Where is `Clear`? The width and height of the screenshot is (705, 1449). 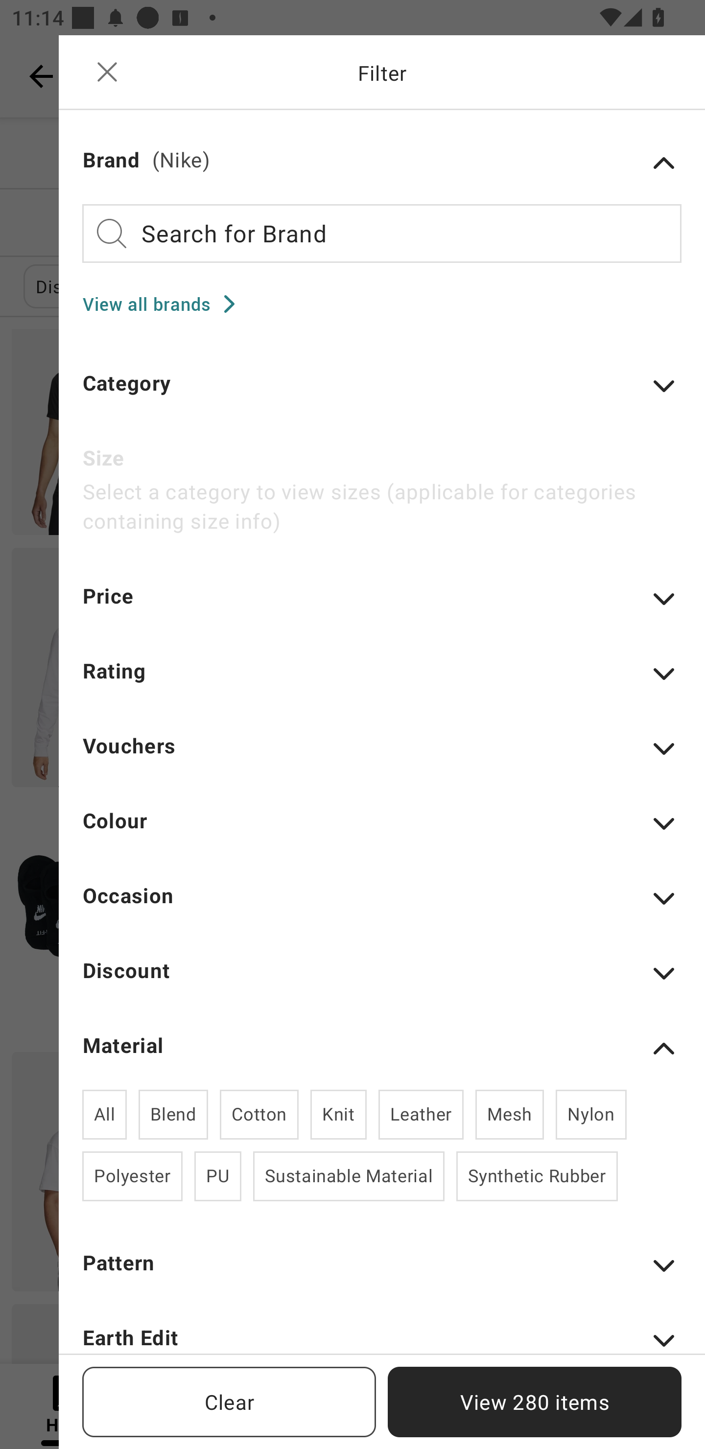 Clear is located at coordinates (229, 1402).